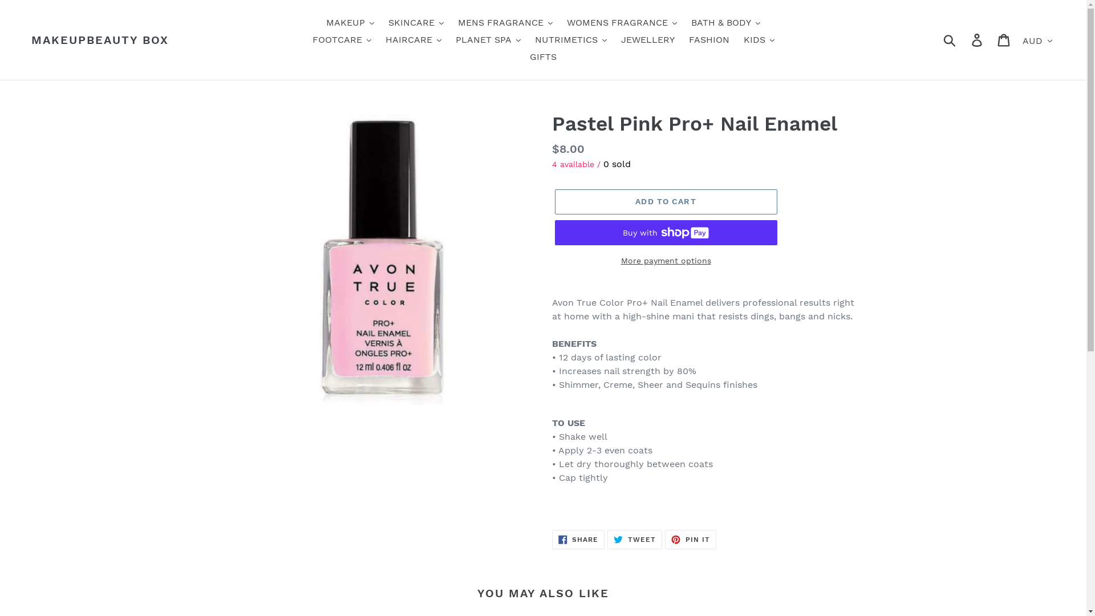  I want to click on More payment options, so click(666, 261).